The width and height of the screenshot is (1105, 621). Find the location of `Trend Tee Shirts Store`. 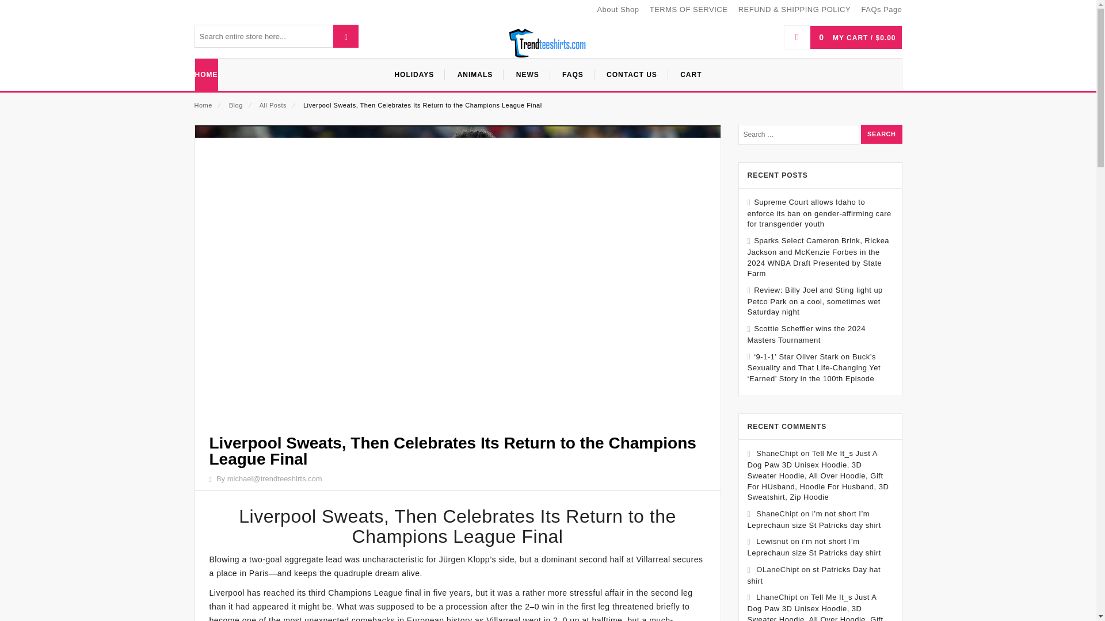

Trend Tee Shirts Store is located at coordinates (548, 43).